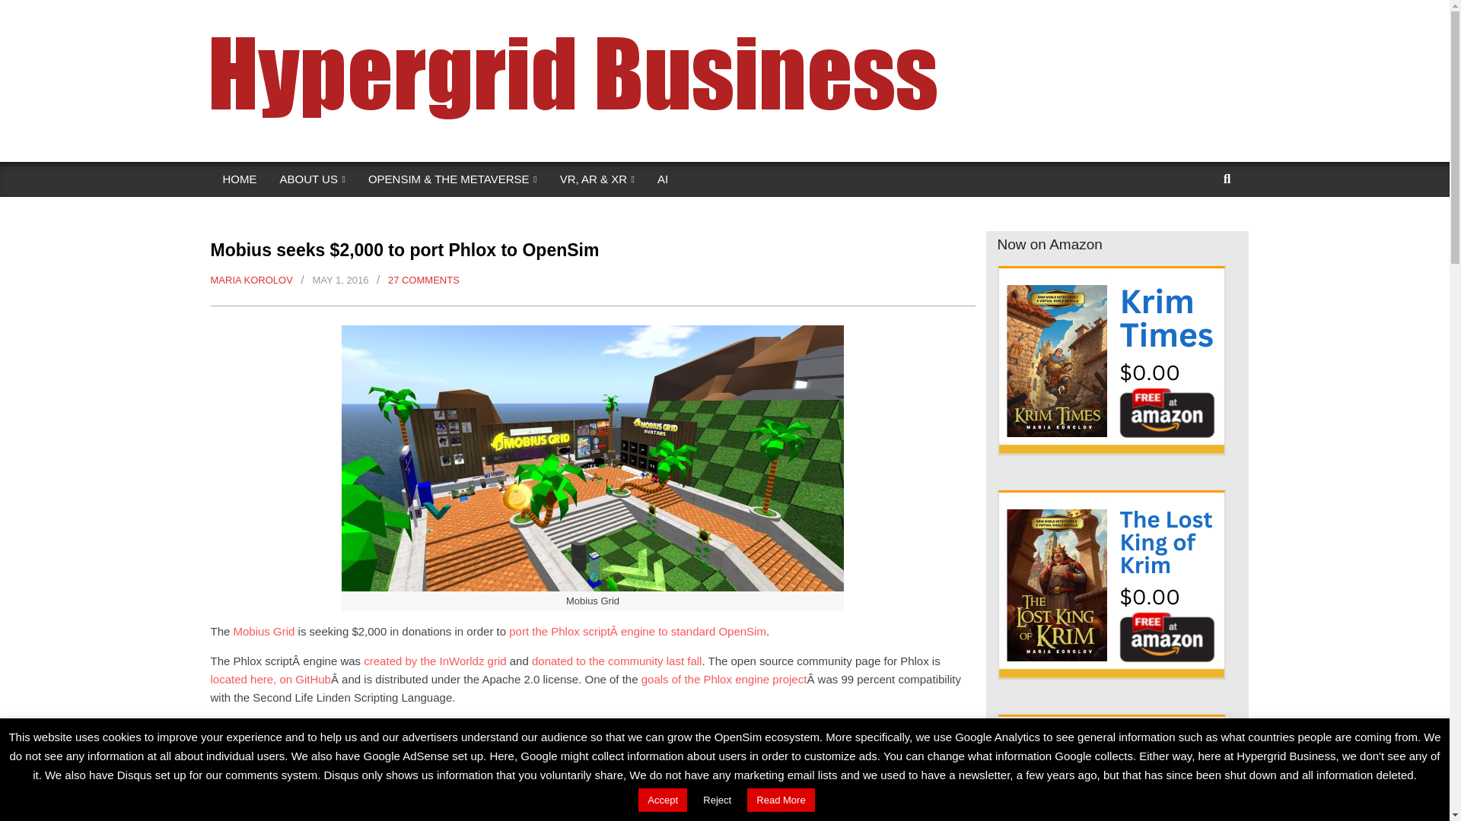  What do you see at coordinates (240, 179) in the screenshot?
I see `HOME` at bounding box center [240, 179].